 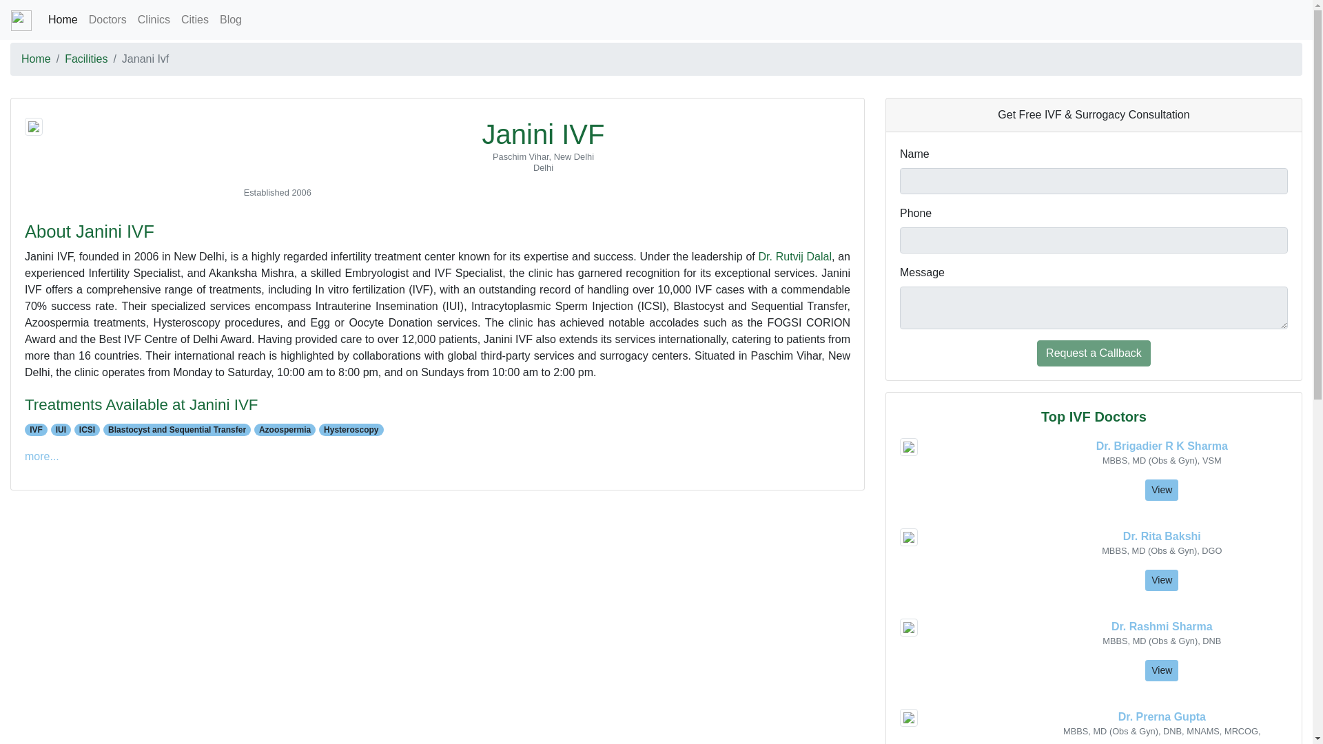 I want to click on Request a Callback, so click(x=1094, y=353).